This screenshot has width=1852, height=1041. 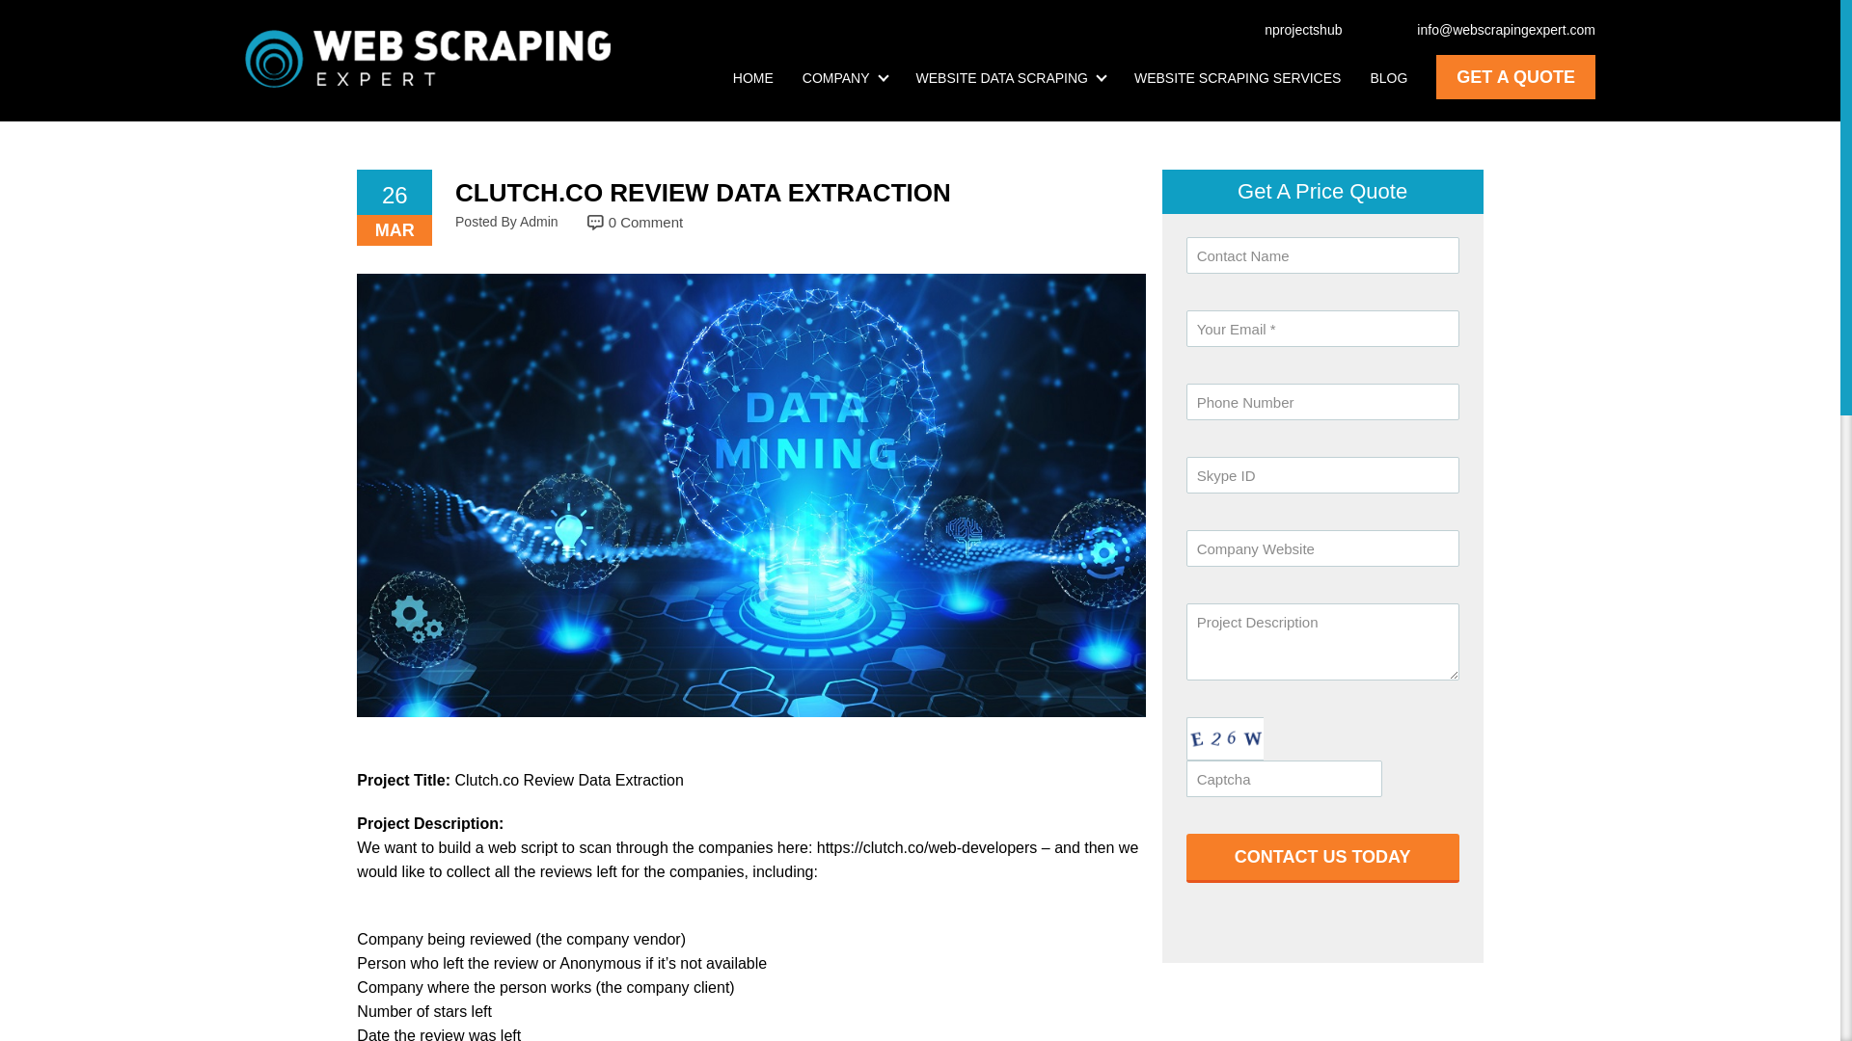 I want to click on Contact Us Today, so click(x=1322, y=858).